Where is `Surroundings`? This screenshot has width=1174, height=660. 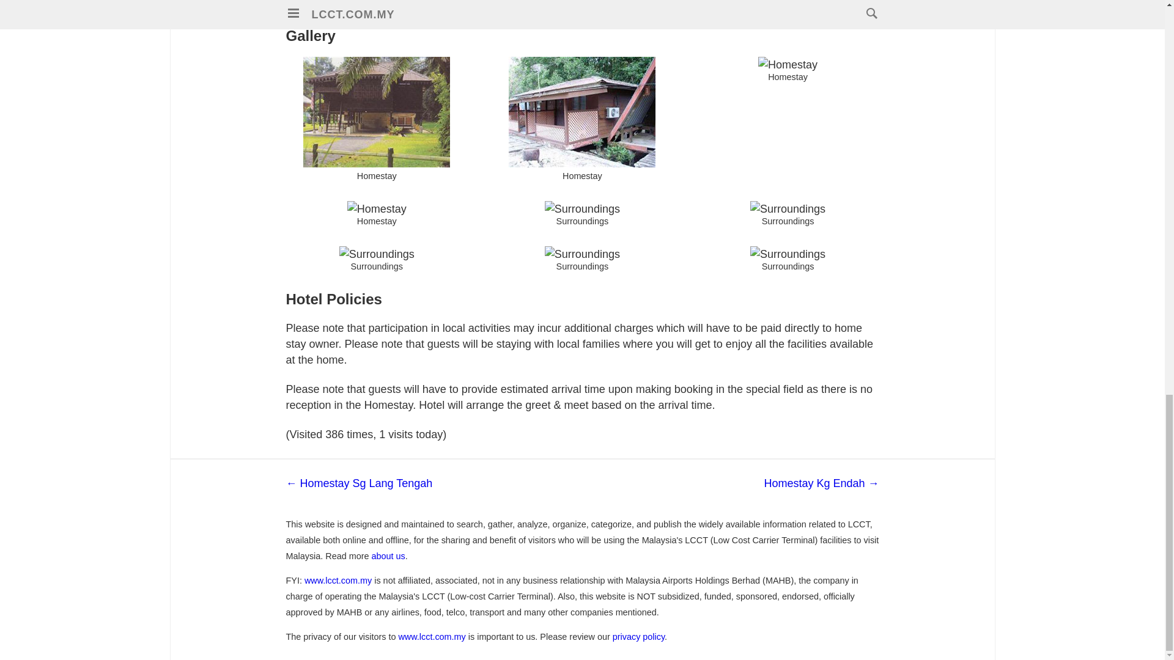 Surroundings is located at coordinates (788, 209).